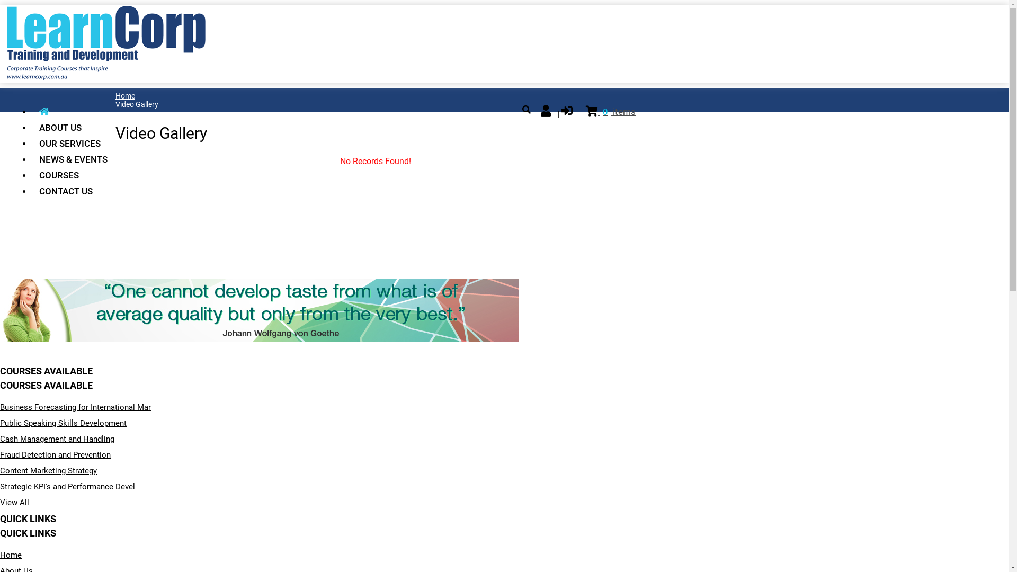 The image size is (1017, 572). I want to click on Cash Management and Handling, so click(57, 439).